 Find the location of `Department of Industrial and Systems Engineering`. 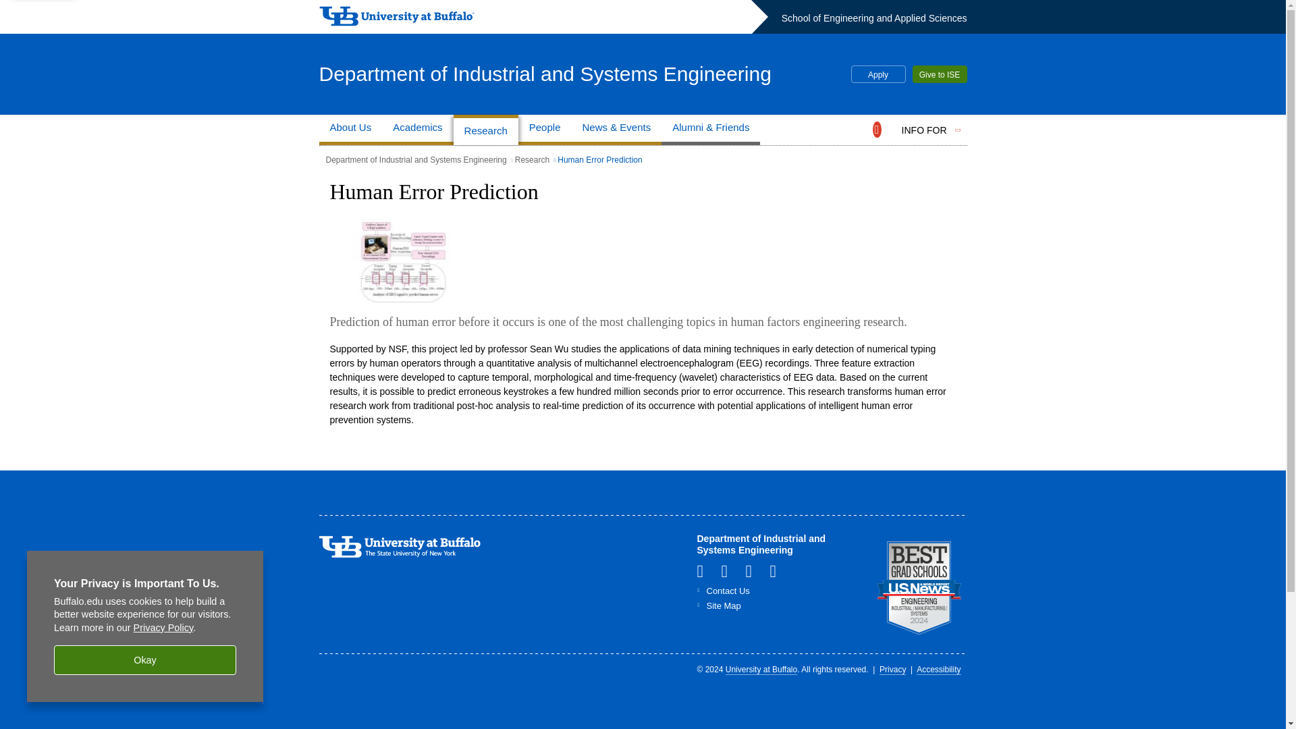

Department of Industrial and Systems Engineering is located at coordinates (545, 73).